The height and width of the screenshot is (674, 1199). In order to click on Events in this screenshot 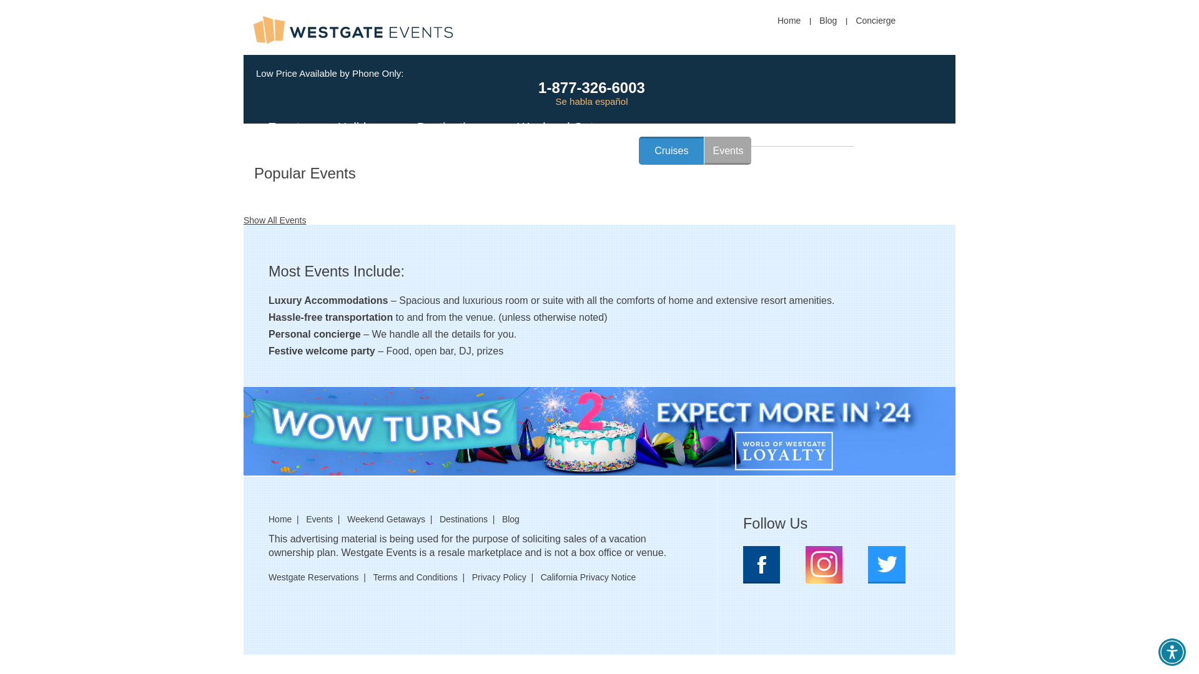, I will do `click(319, 519)`.